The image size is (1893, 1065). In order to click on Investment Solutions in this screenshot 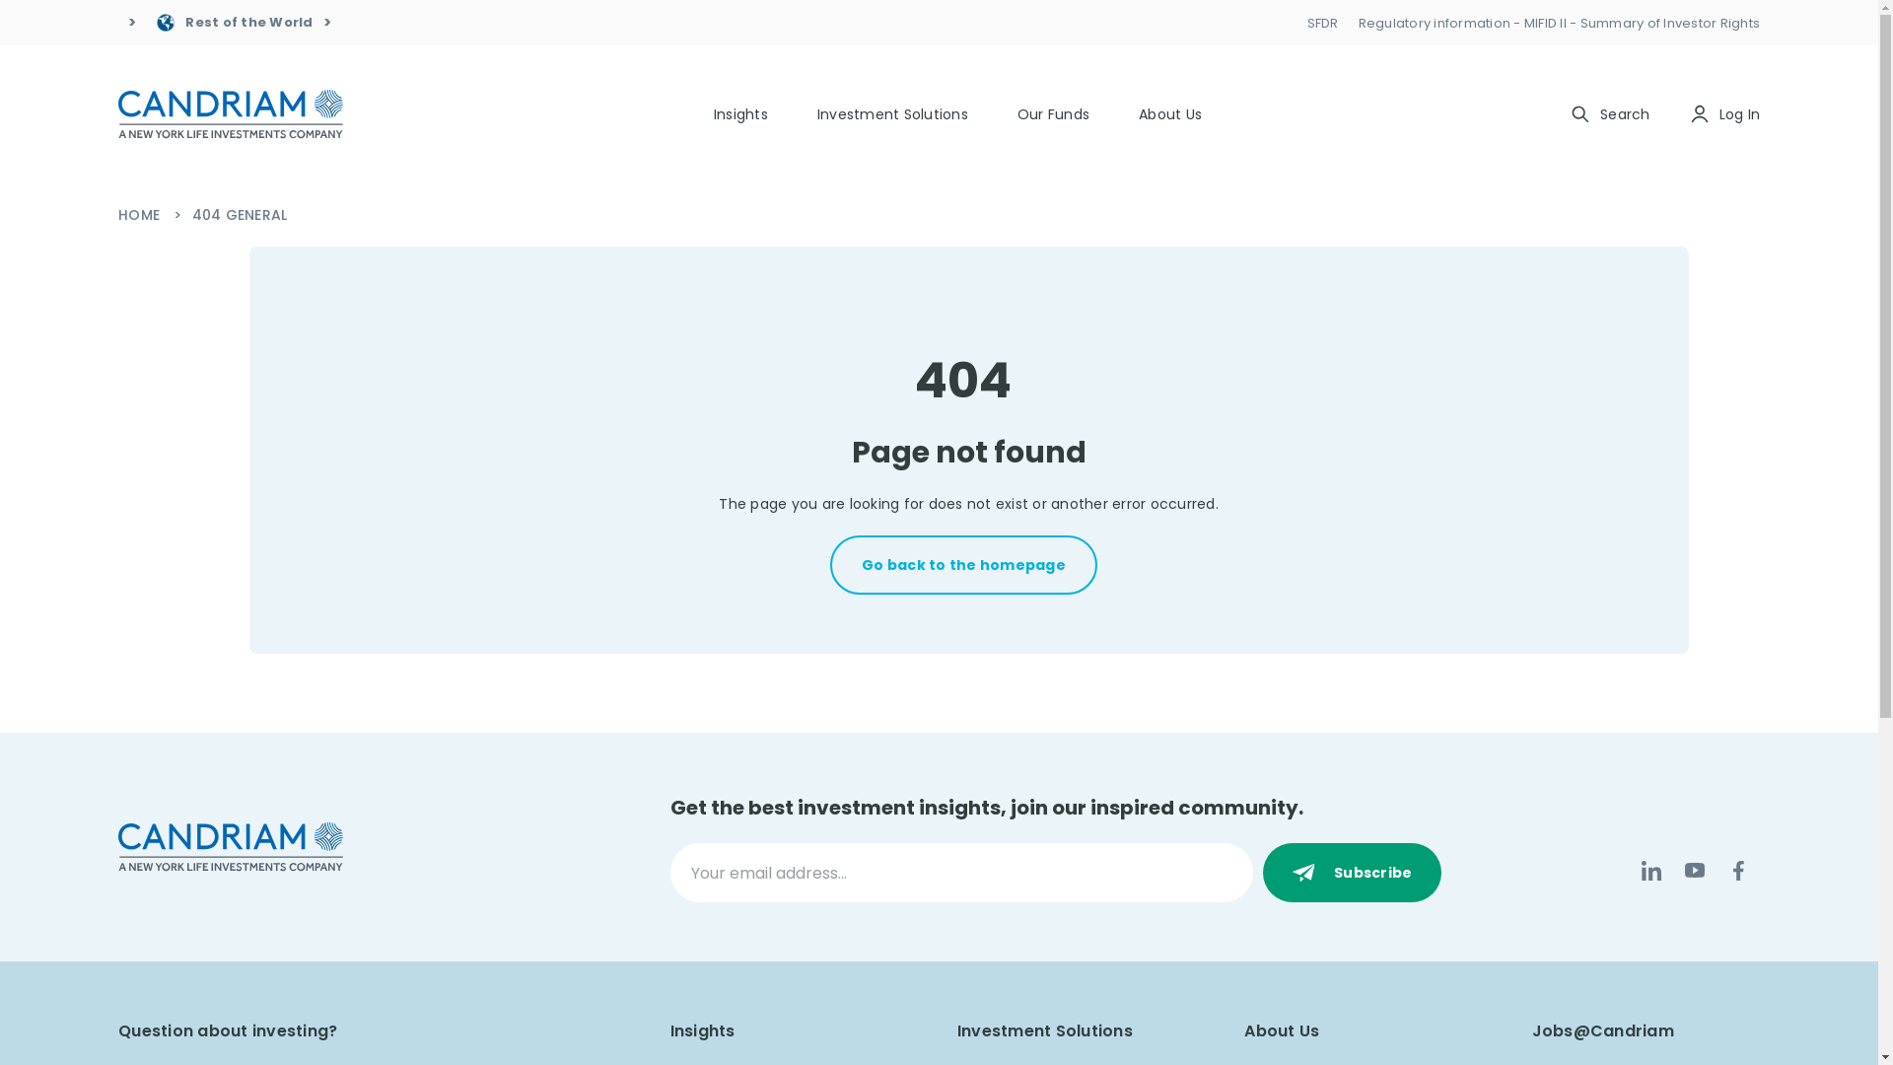, I will do `click(893, 114)`.